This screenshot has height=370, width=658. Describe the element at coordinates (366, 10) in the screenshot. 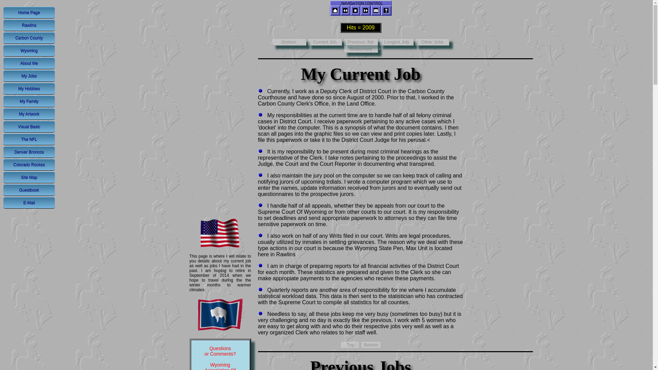

I see `Next` at that location.